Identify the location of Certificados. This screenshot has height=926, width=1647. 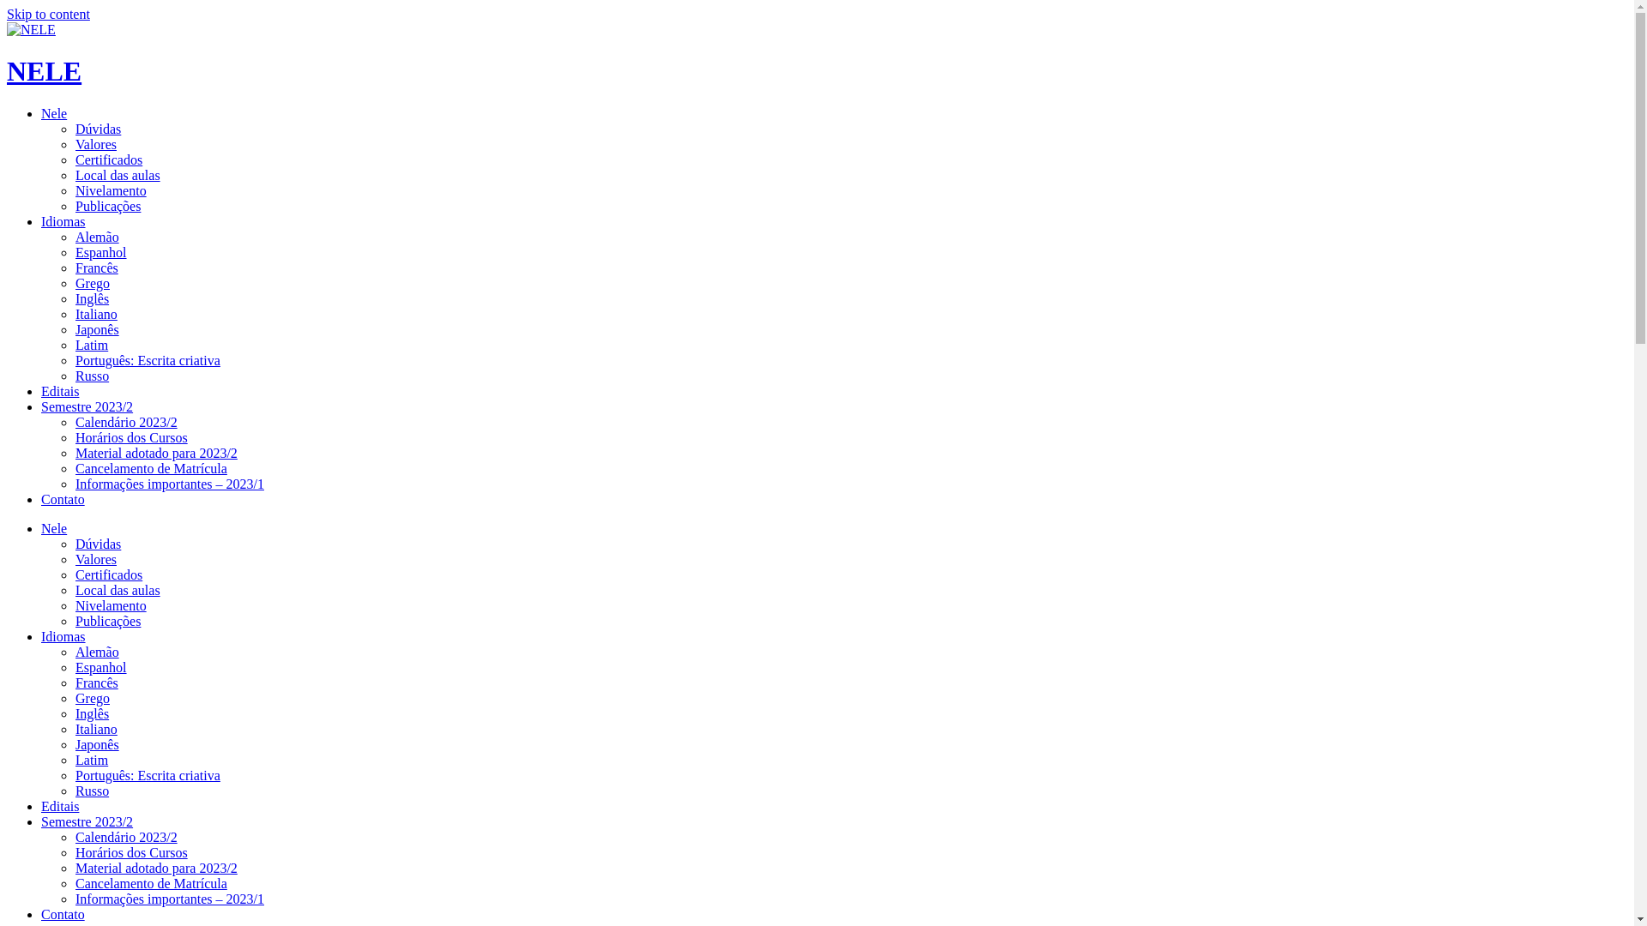
(109, 574).